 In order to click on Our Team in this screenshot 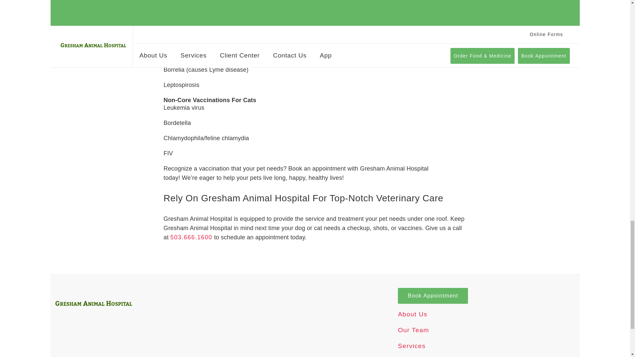, I will do `click(413, 343)`.